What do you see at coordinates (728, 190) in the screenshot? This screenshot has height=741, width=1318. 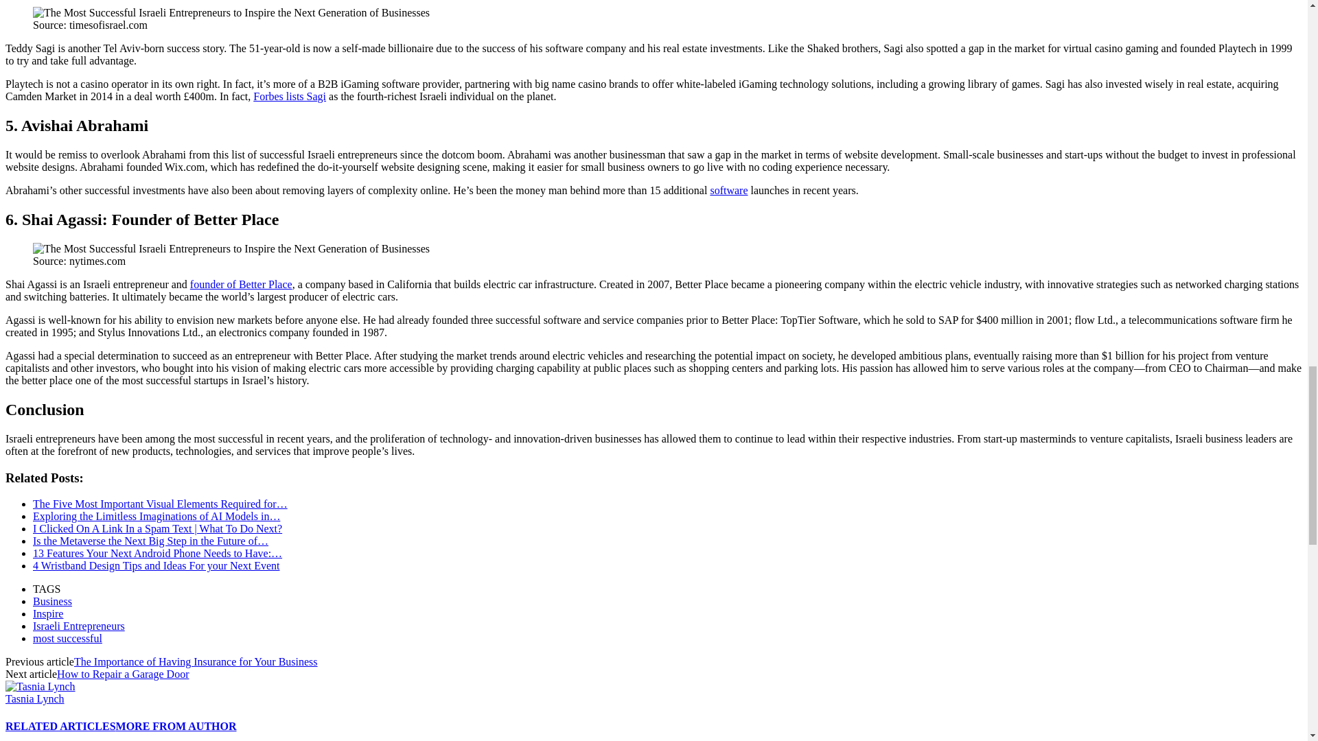 I see `software` at bounding box center [728, 190].